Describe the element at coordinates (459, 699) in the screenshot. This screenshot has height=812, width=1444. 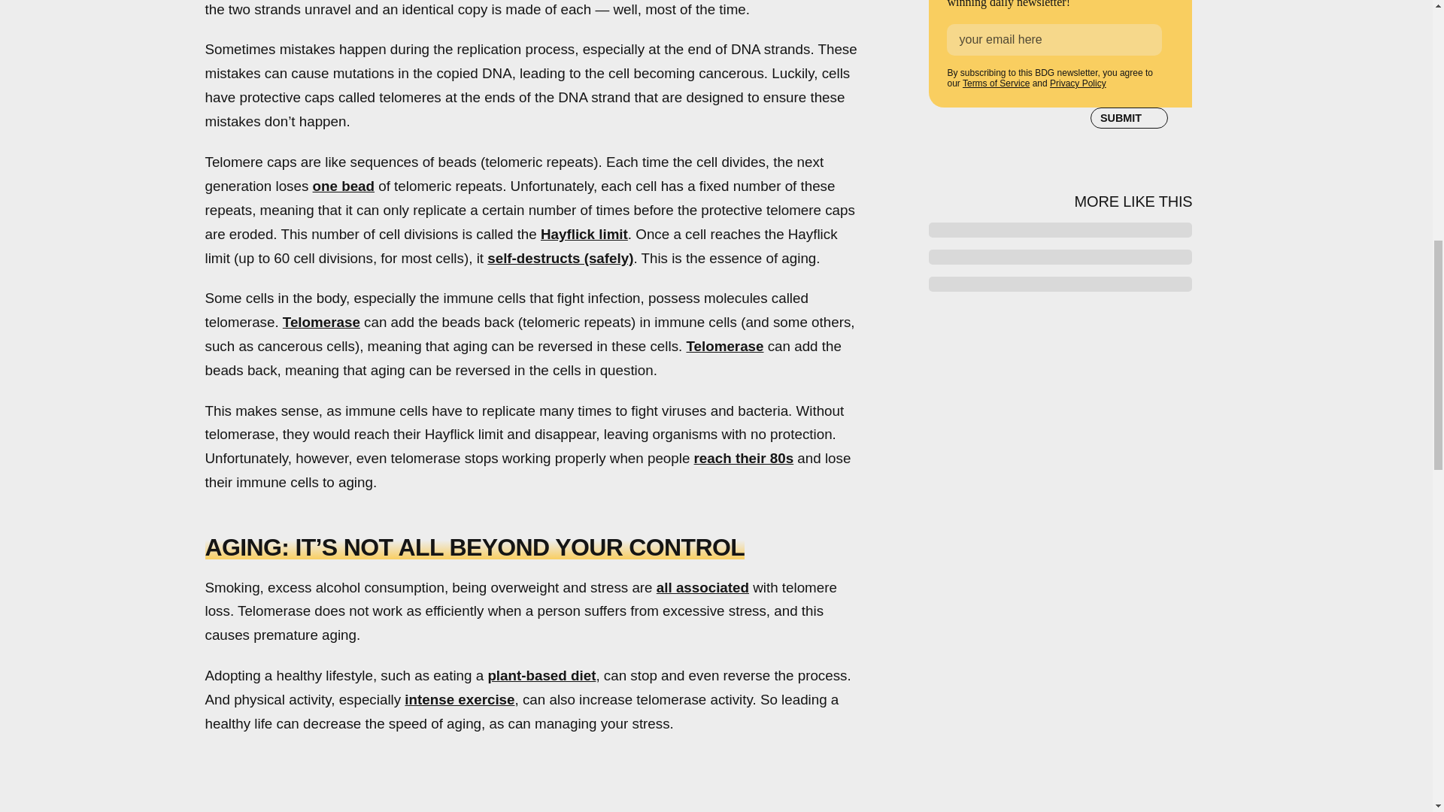
I see `intense exercise` at that location.